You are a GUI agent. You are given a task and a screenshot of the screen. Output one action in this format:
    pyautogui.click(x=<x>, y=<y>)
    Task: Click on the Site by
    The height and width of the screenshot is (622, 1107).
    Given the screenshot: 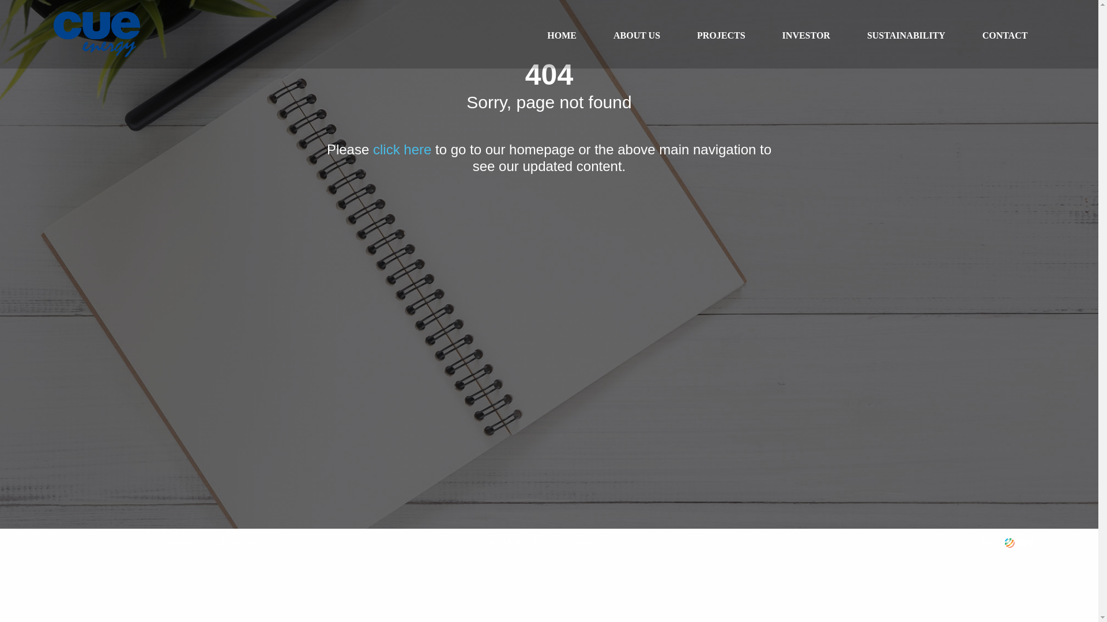 What is the action you would take?
    pyautogui.click(x=1006, y=541)
    